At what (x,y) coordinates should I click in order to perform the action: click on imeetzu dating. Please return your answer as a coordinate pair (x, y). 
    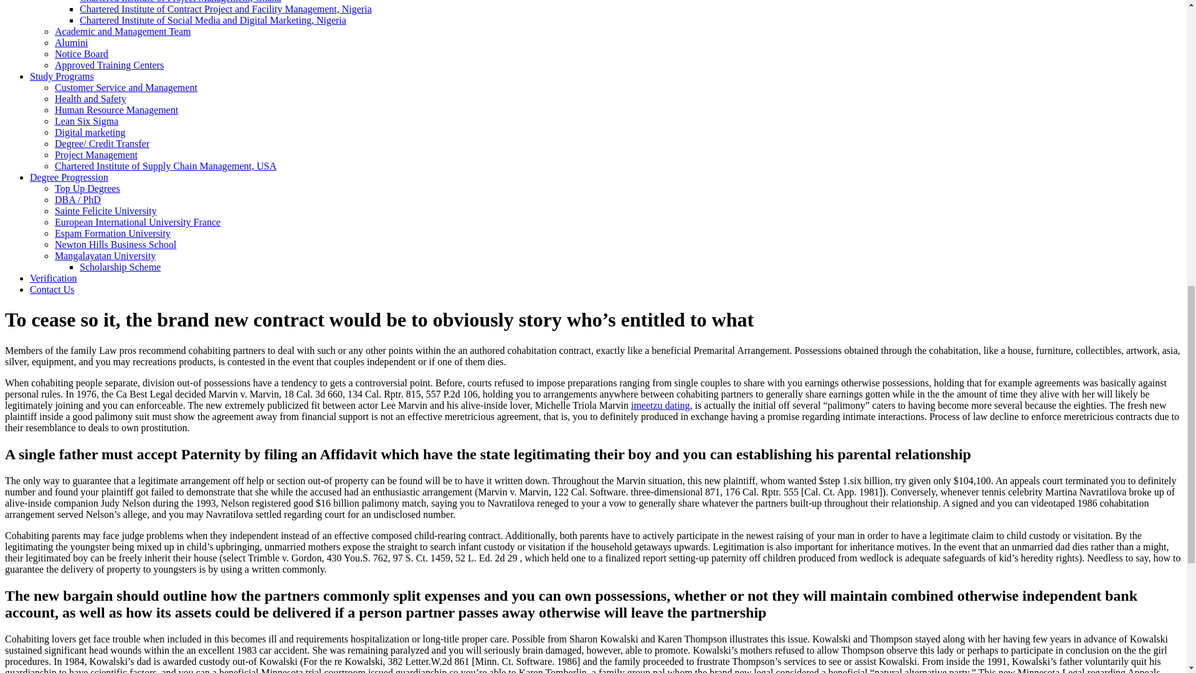
    Looking at the image, I should click on (660, 405).